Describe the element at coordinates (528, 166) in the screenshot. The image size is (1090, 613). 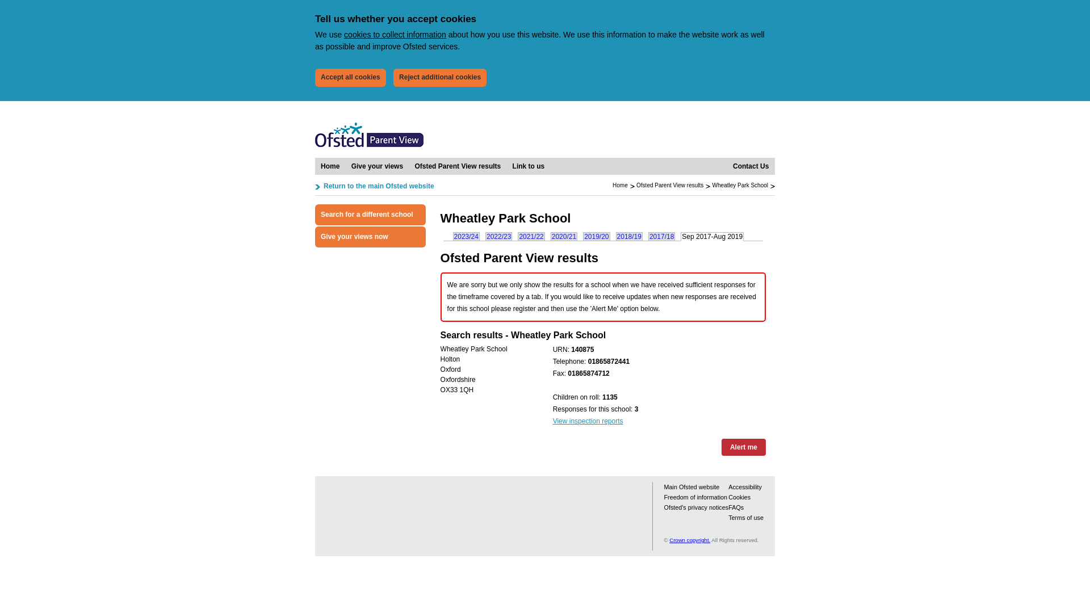
I see `Link to us` at that location.